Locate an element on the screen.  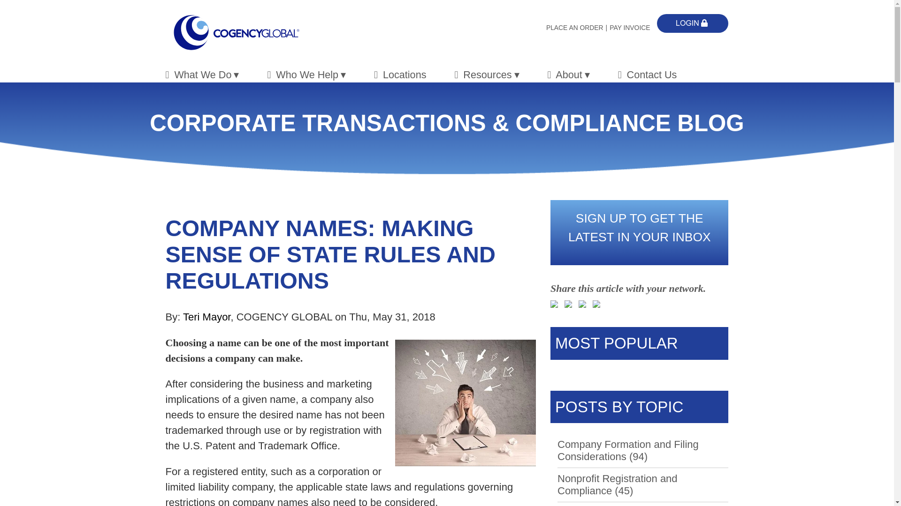
PAY INVOICE is located at coordinates (631, 27).